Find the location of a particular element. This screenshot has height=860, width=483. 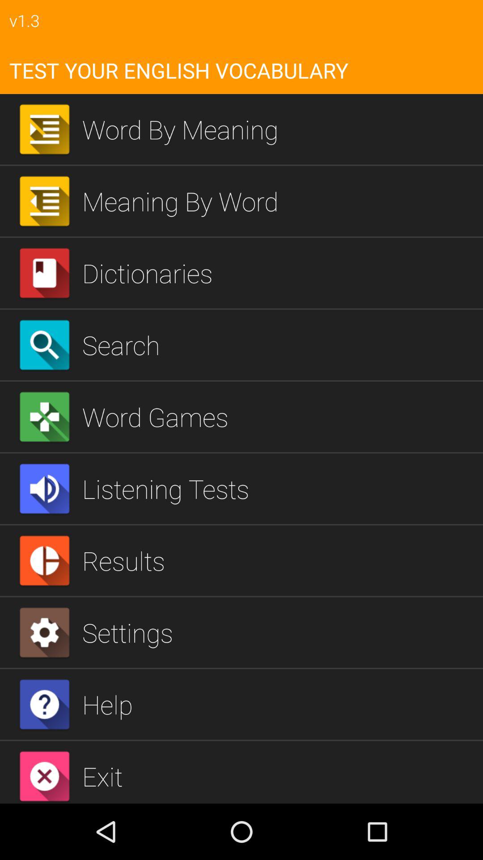

select the item above help item is located at coordinates (279, 632).